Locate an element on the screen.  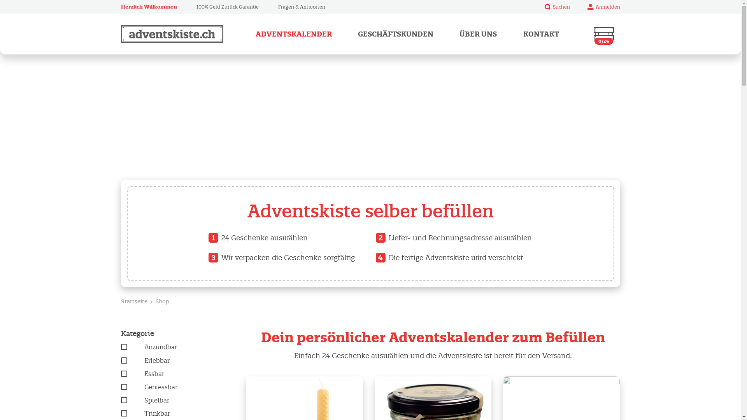
KONTAKT is located at coordinates (541, 34).